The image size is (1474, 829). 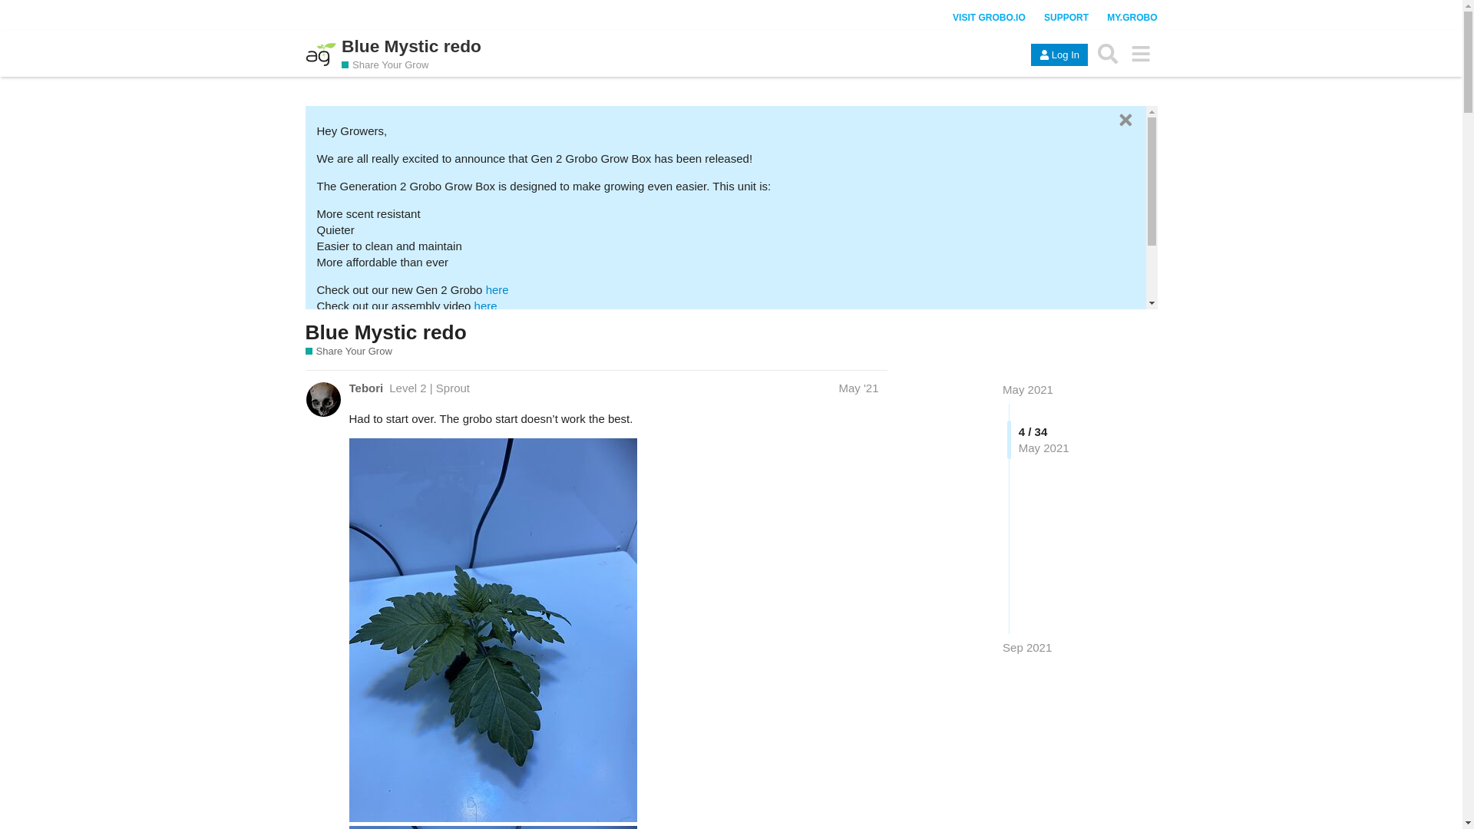 What do you see at coordinates (349, 352) in the screenshot?
I see `Share Your Grow` at bounding box center [349, 352].